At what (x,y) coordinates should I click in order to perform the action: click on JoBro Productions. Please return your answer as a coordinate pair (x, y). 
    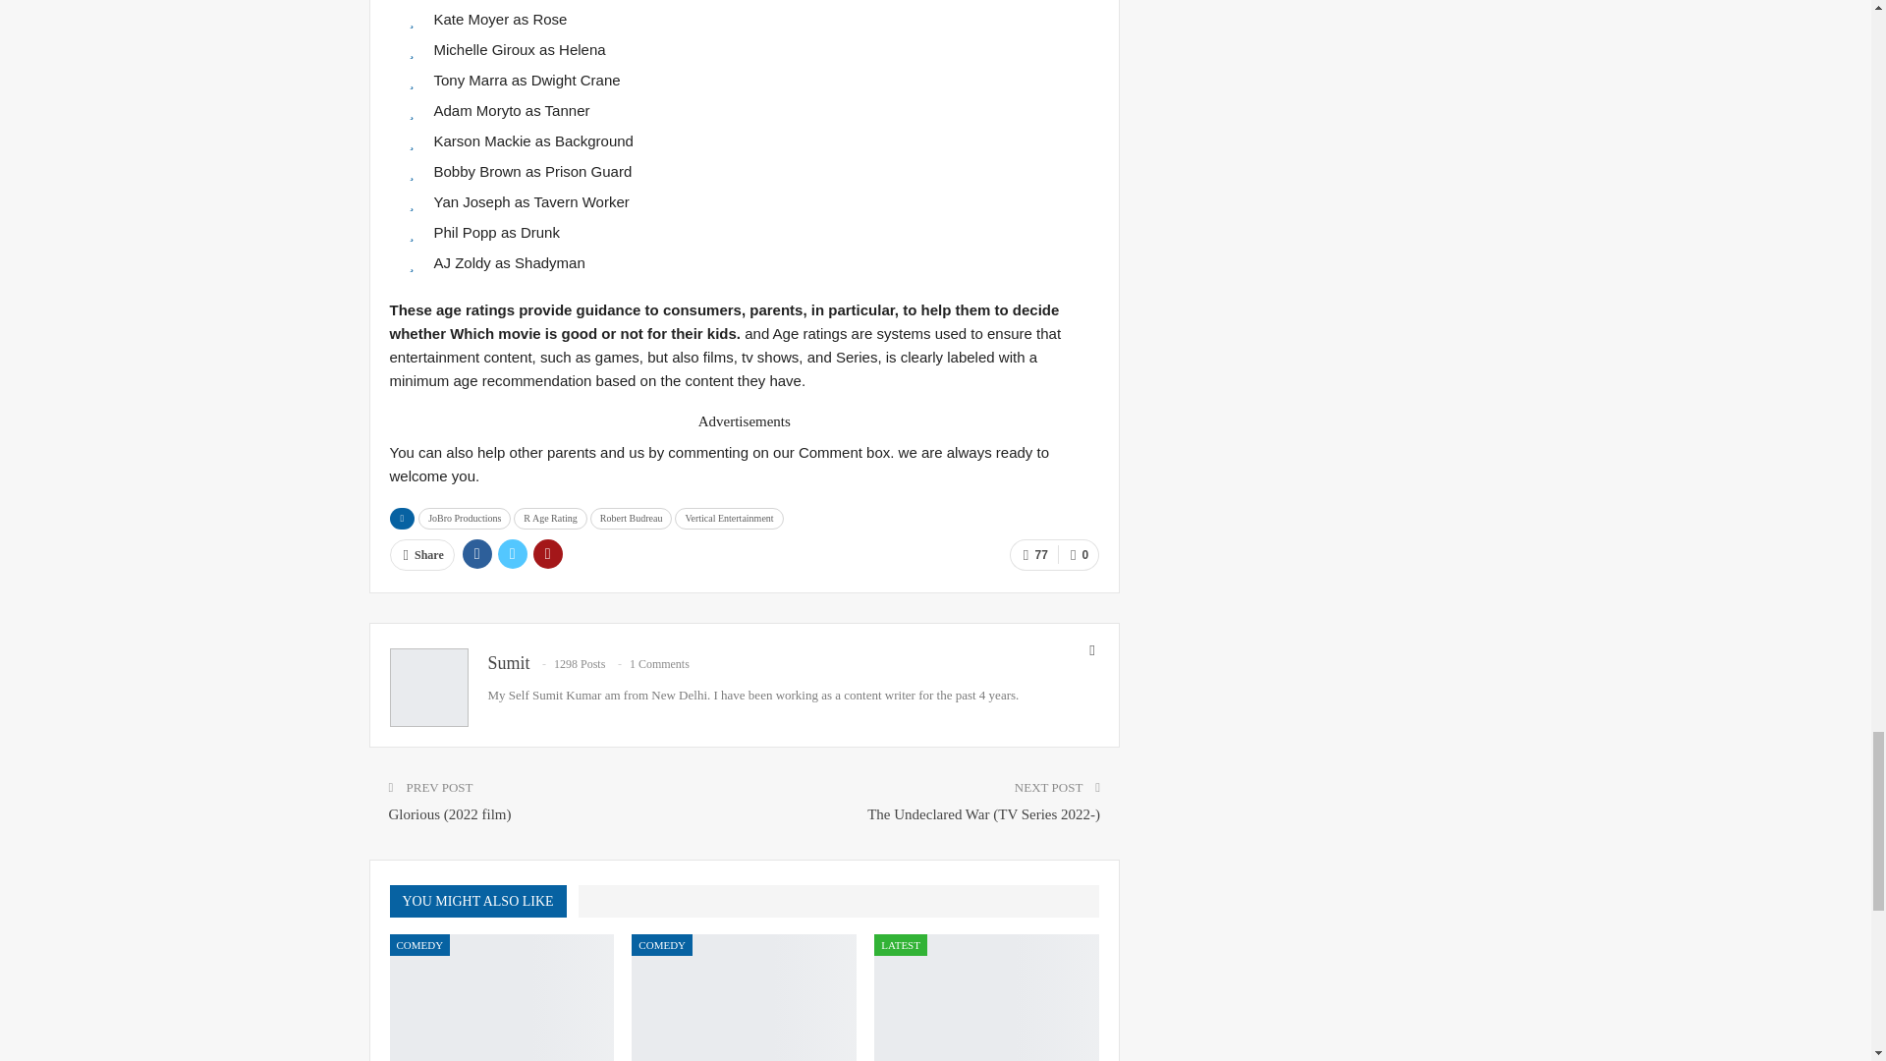
    Looking at the image, I should click on (465, 519).